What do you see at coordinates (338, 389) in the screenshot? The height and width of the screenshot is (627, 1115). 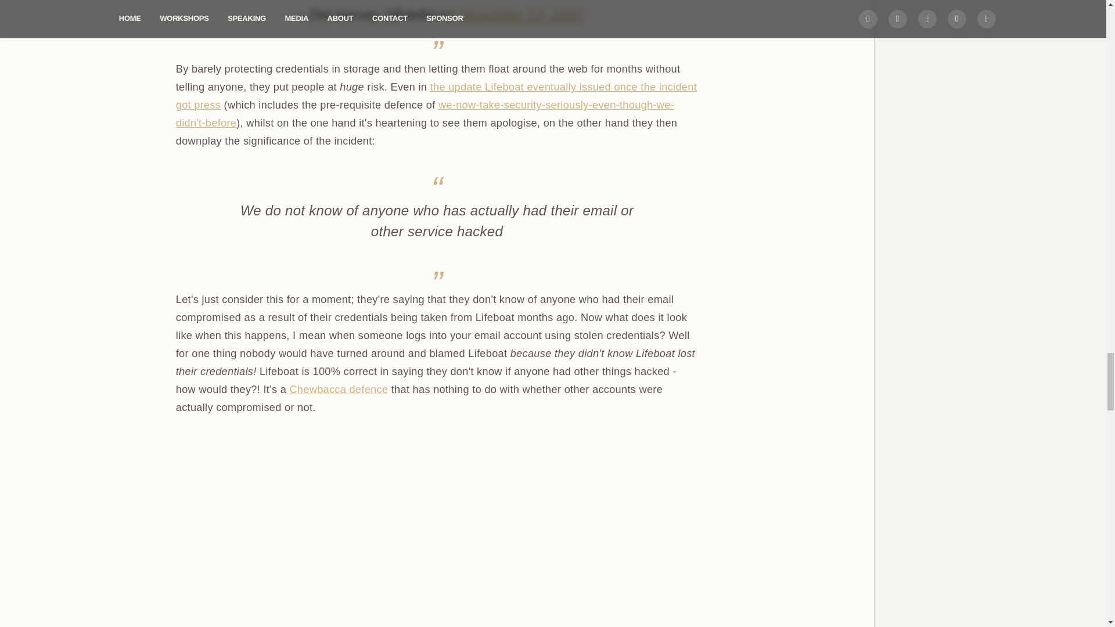 I see `Chewbacca defence` at bounding box center [338, 389].